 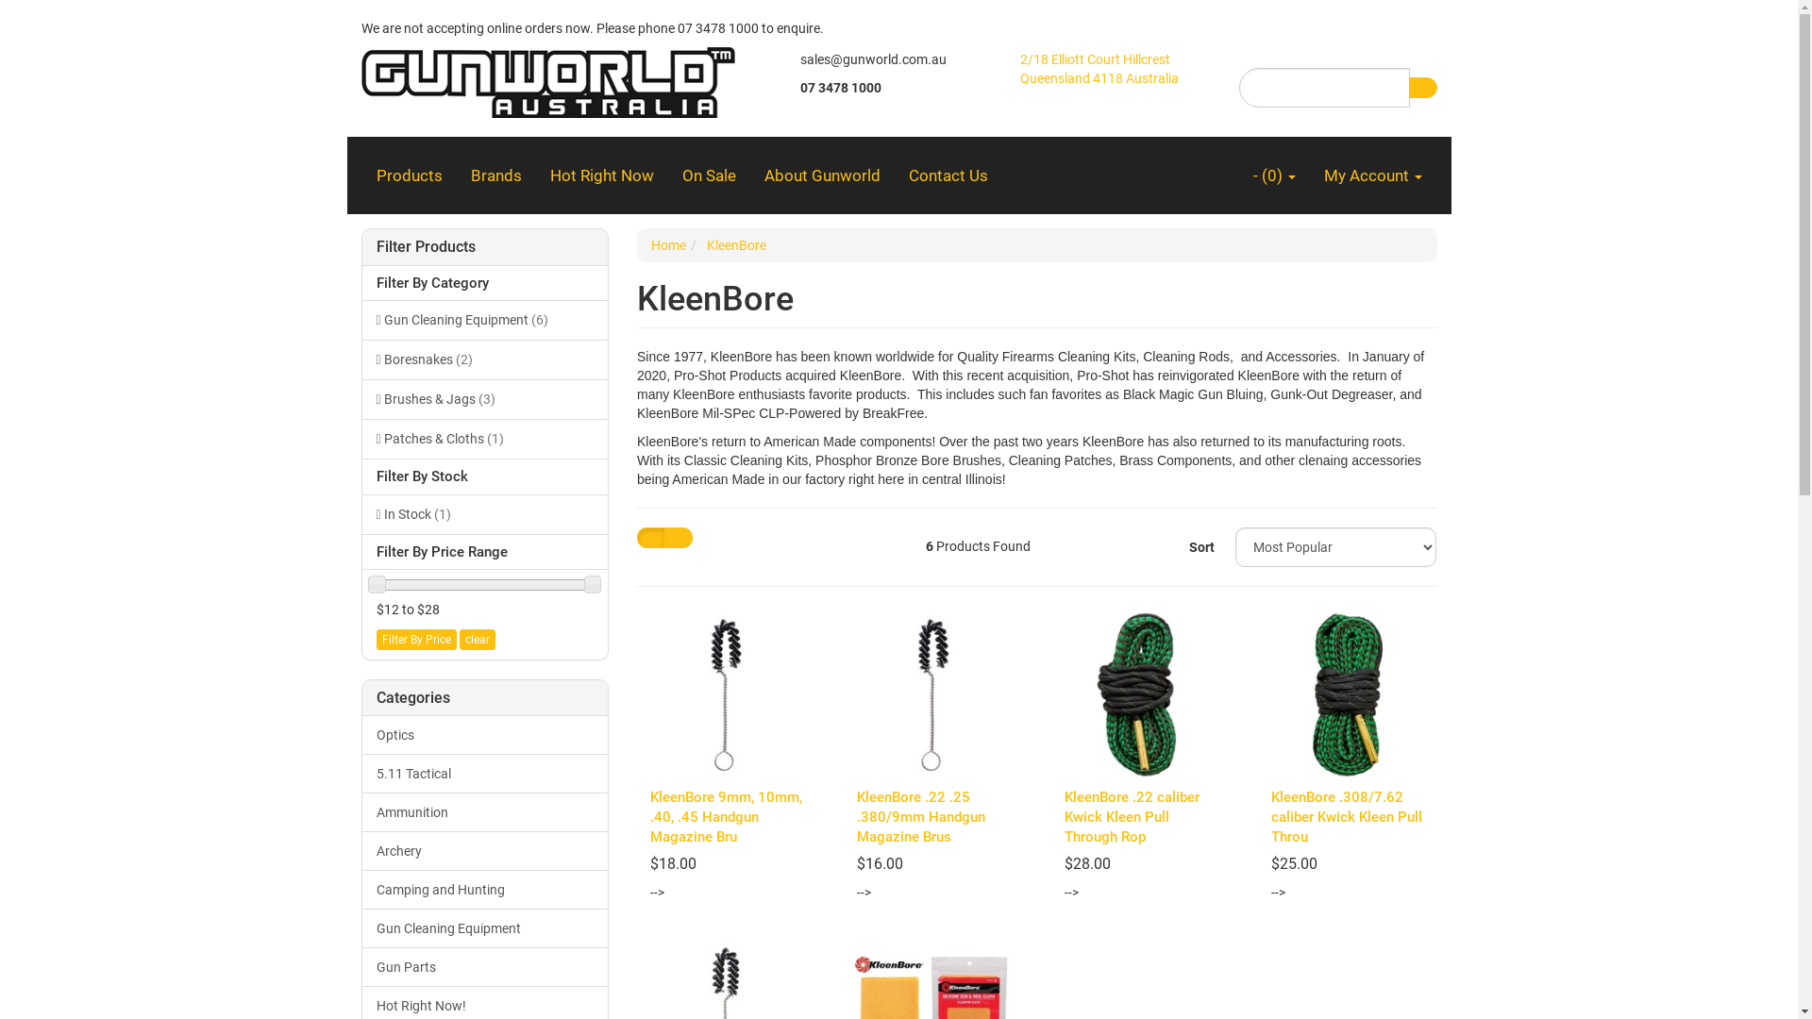 I want to click on KleenBore 9mm, 10mm, .40, .45 Handgun Magazine Bru, so click(x=727, y=817).